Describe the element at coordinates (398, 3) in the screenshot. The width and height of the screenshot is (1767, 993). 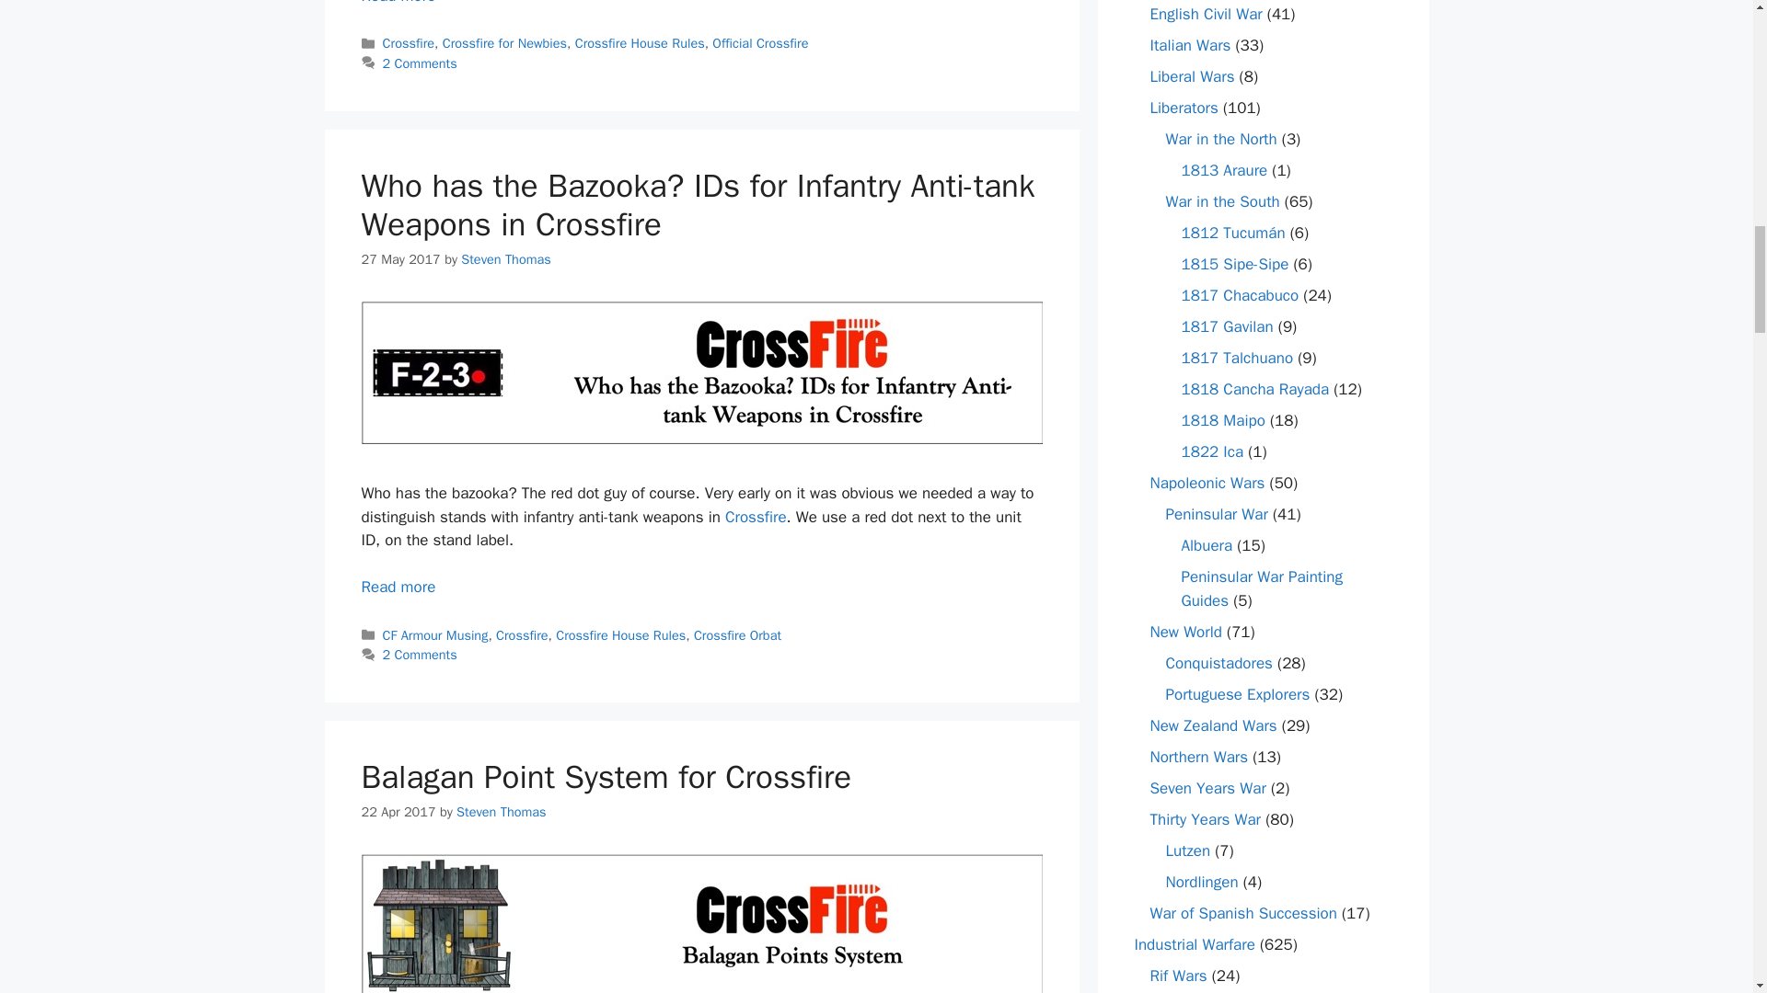
I see `Crossfire Clarifications by Arty Confliffe from 2001` at that location.